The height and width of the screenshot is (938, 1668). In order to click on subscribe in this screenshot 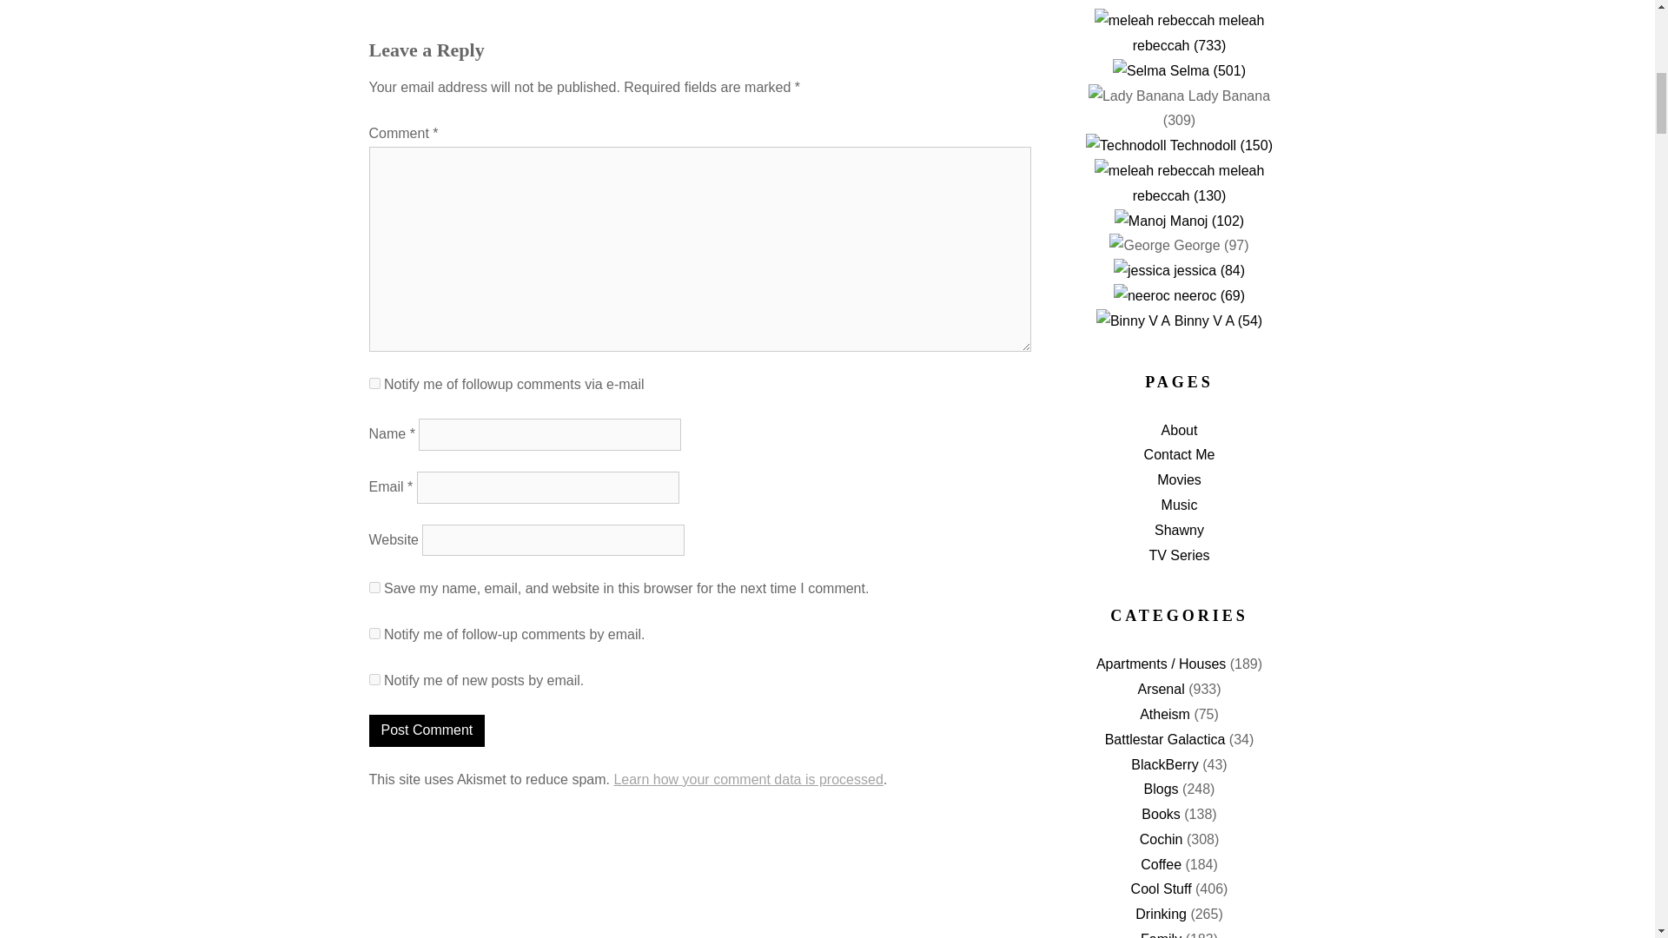, I will do `click(374, 679)`.